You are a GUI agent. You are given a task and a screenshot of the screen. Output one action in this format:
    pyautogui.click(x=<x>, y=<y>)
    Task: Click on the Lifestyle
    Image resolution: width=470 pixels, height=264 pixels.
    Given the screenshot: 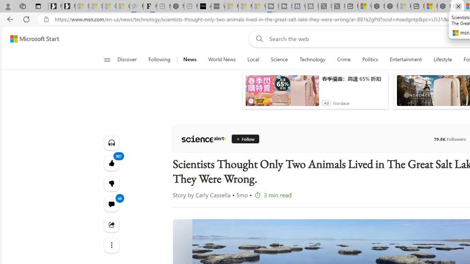 What is the action you would take?
    pyautogui.click(x=443, y=59)
    